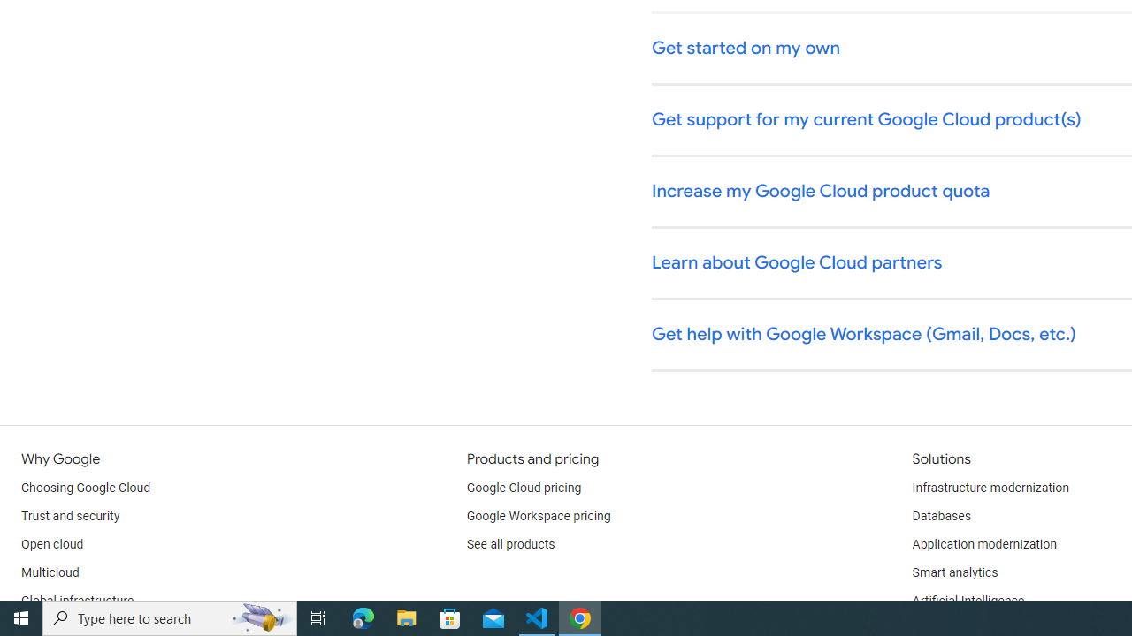  I want to click on Google Cloud pricing, so click(524, 488).